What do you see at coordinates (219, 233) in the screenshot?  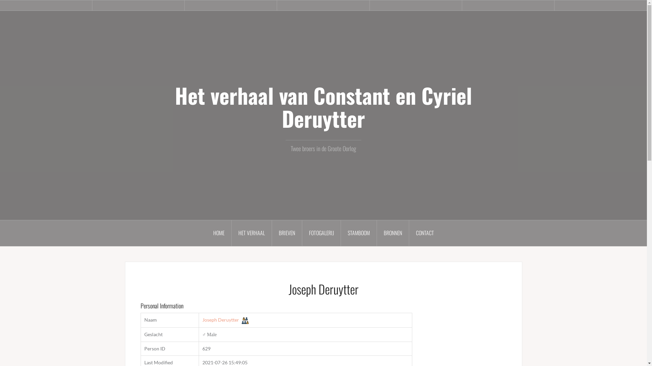 I see `HOME` at bounding box center [219, 233].